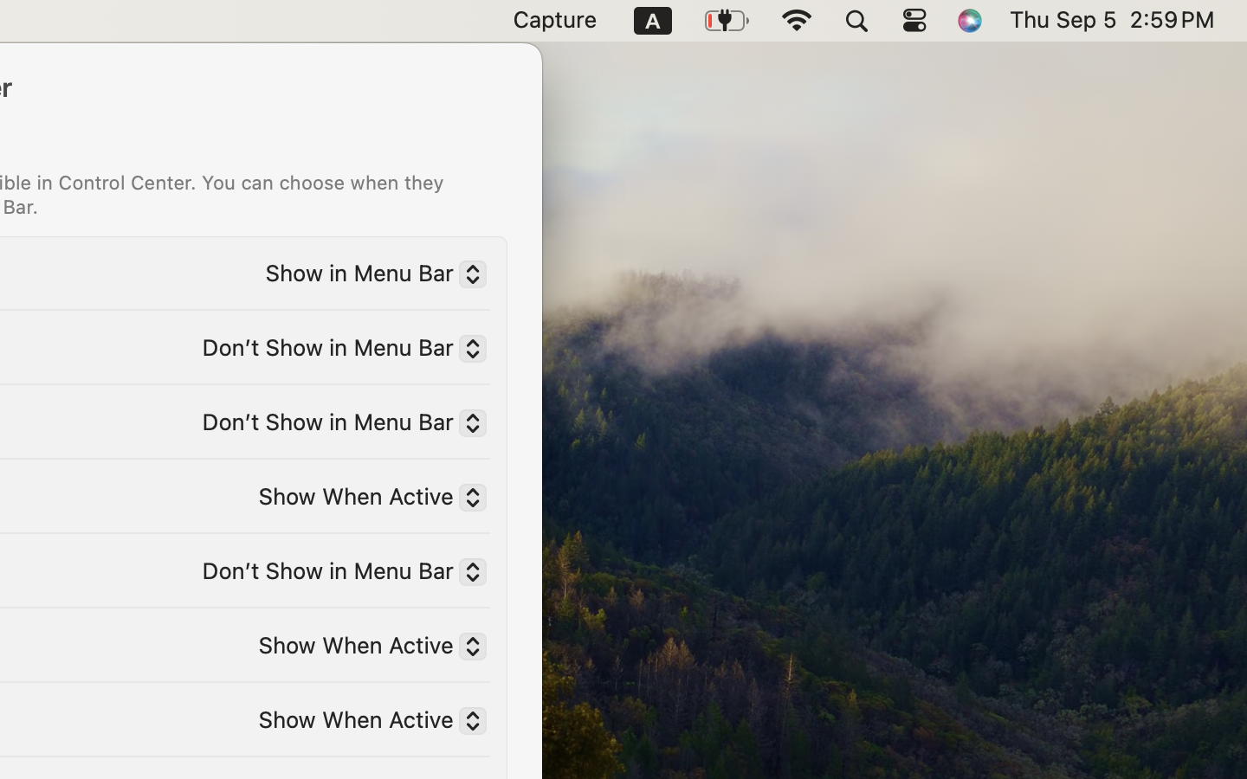 The width and height of the screenshot is (1247, 779). I want to click on Don’t Show in Menu Bar, so click(337, 425).